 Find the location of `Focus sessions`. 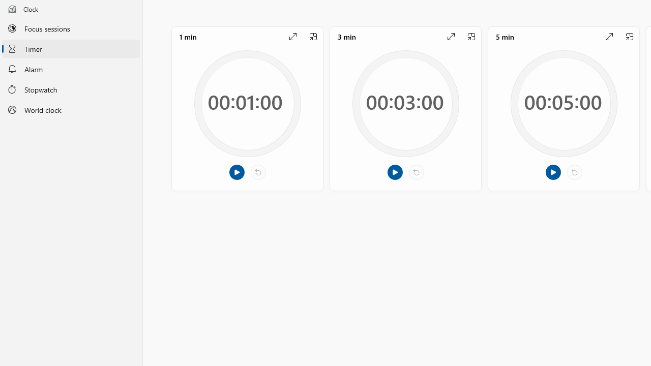

Focus sessions is located at coordinates (71, 28).